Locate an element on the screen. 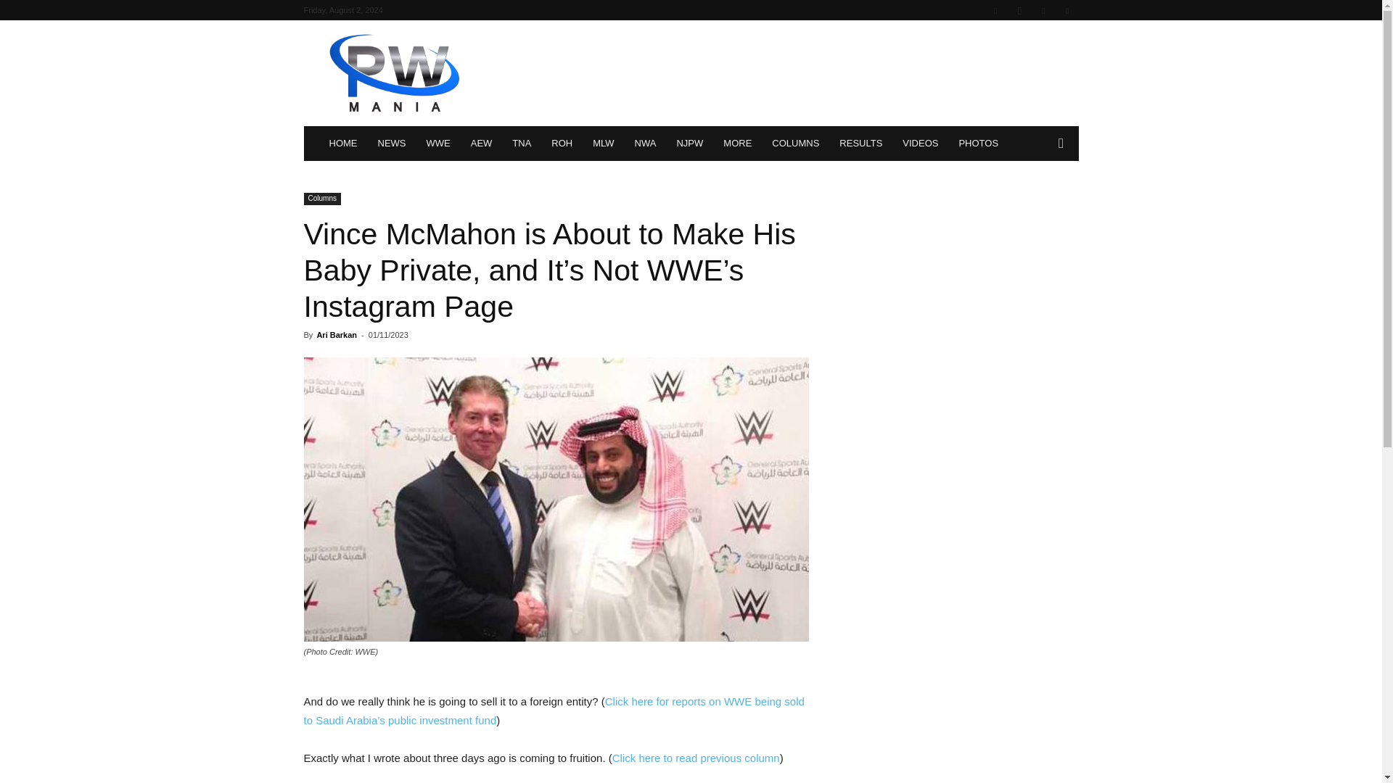  TNA is located at coordinates (521, 144).